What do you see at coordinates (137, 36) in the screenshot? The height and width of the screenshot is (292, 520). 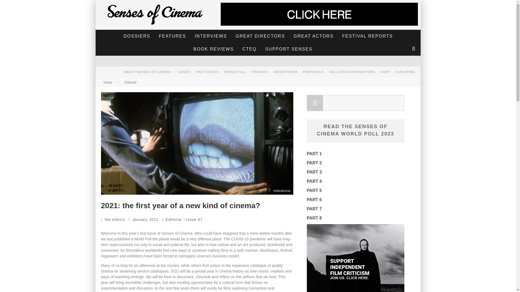 I see `DOSSIERS` at bounding box center [137, 36].